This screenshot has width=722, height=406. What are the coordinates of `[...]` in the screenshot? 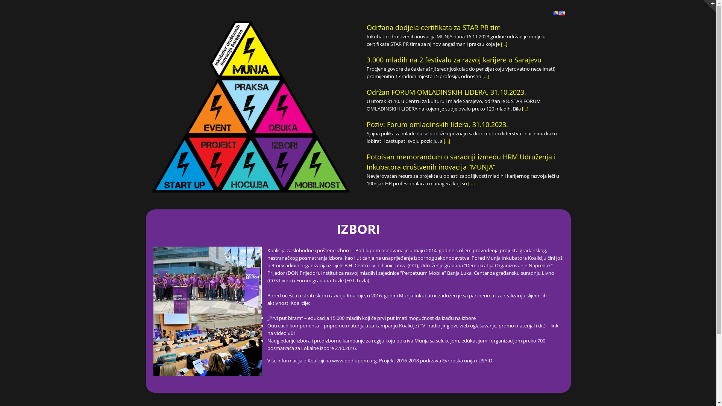 It's located at (525, 109).